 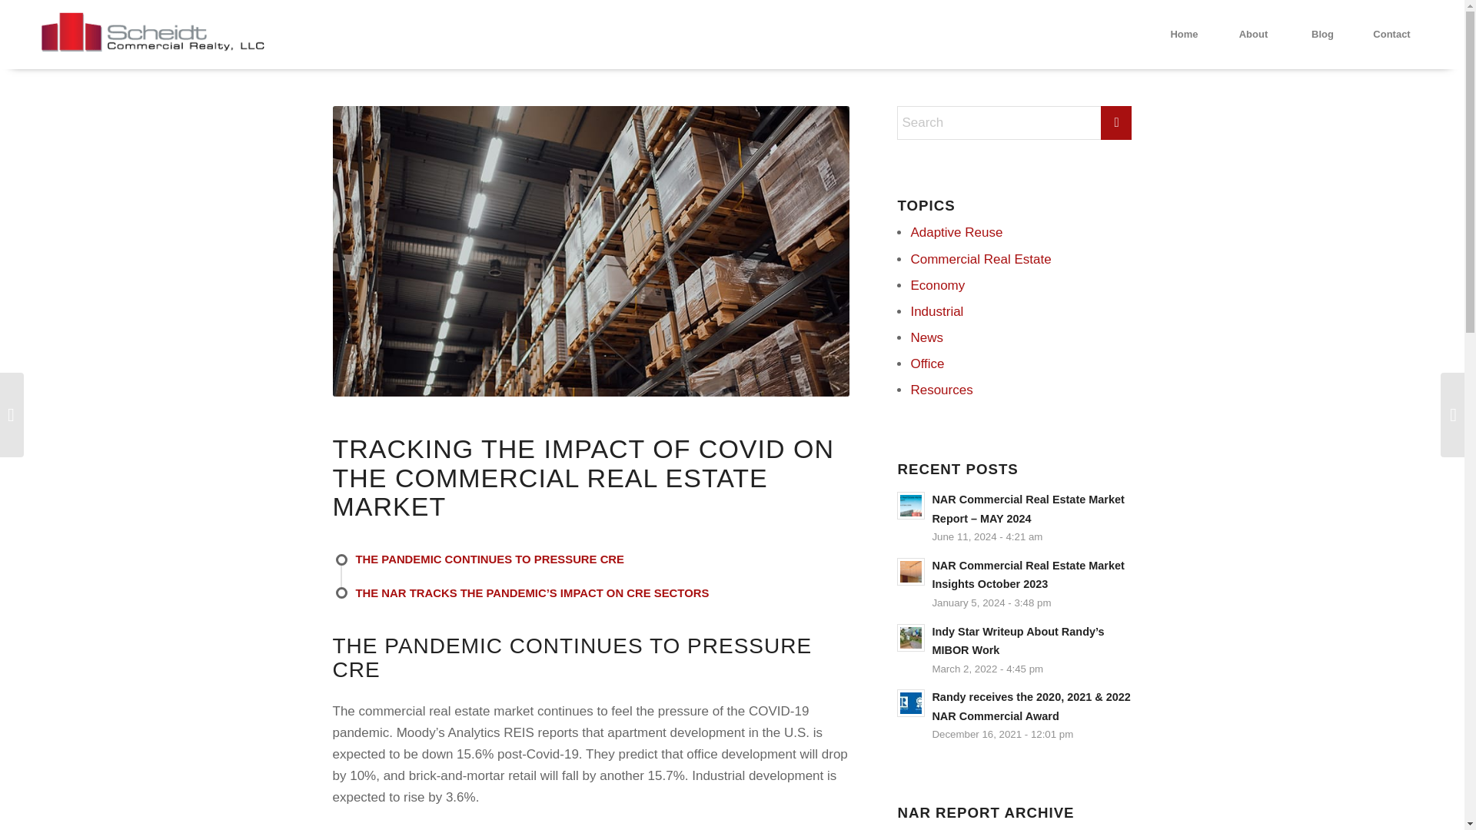 I want to click on Industrial, so click(x=936, y=311).